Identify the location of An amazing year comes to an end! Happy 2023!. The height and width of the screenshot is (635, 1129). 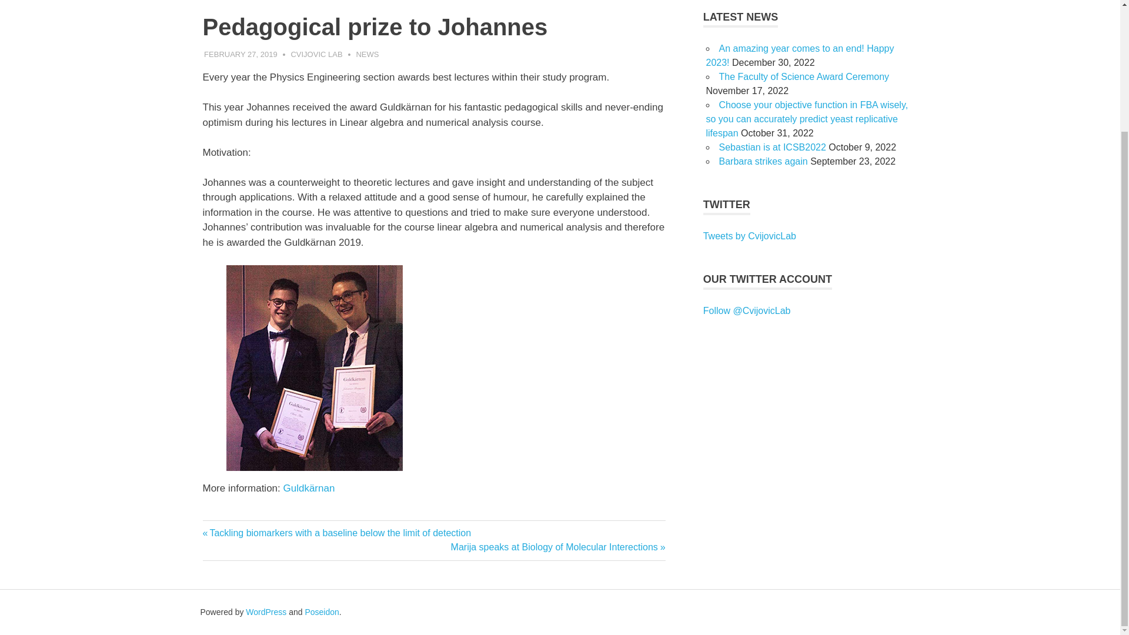
(800, 55).